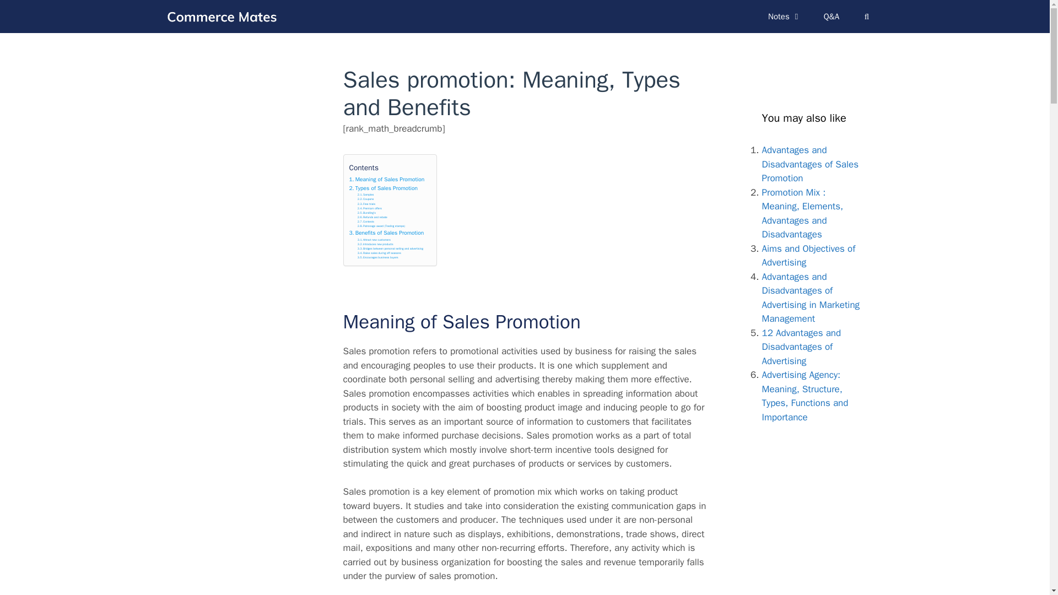  I want to click on Refunds and rebate, so click(372, 217).